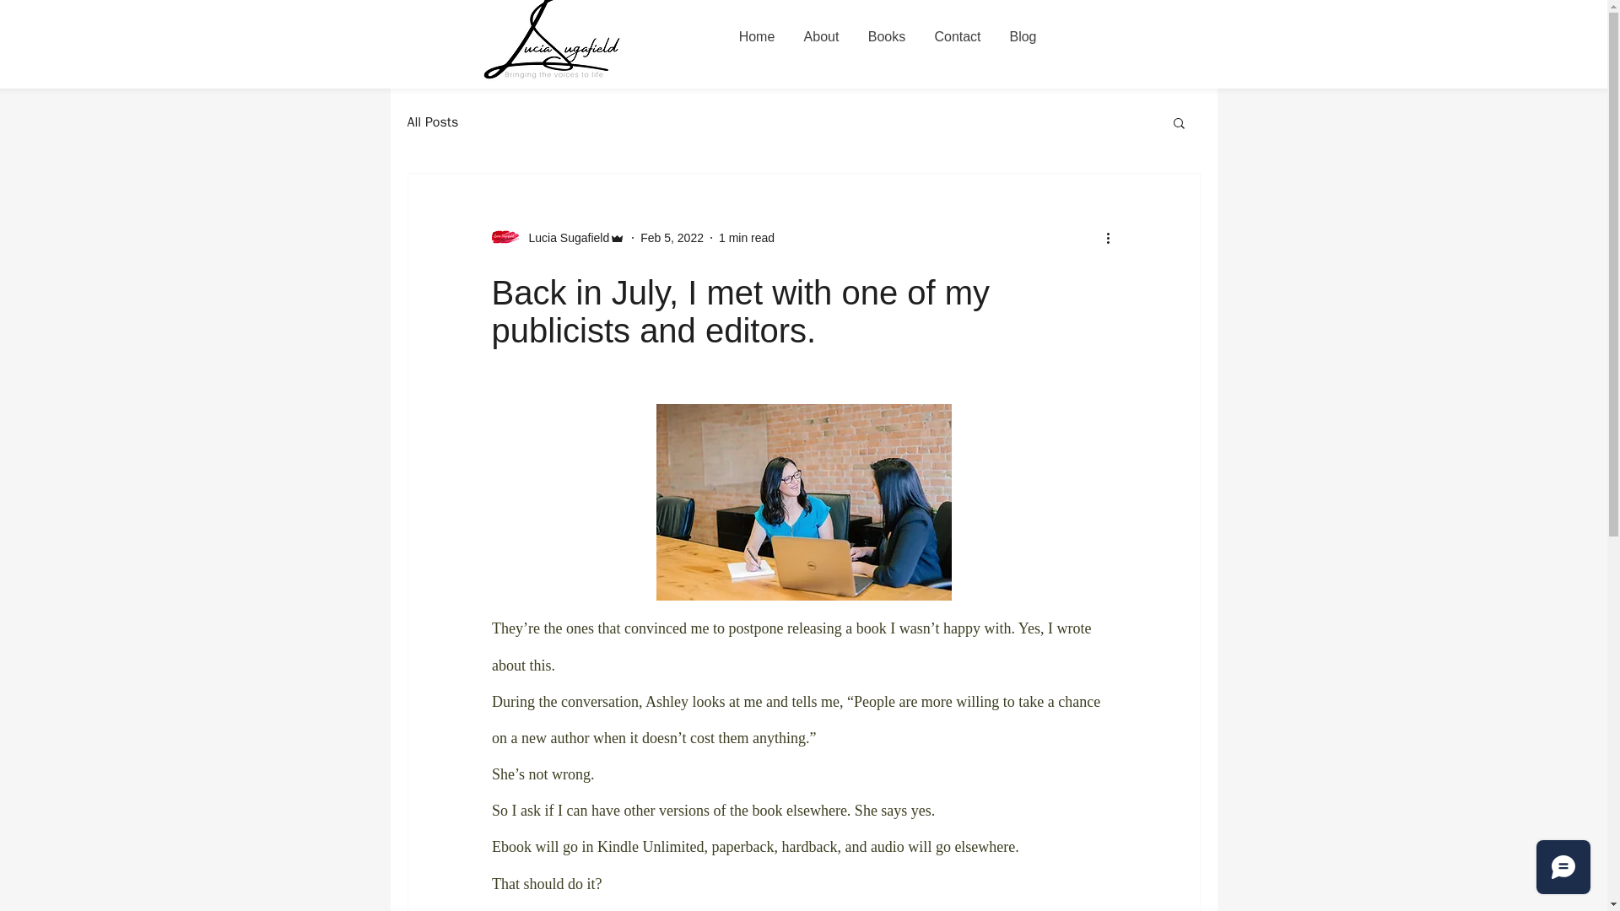 This screenshot has height=911, width=1620. What do you see at coordinates (746, 238) in the screenshot?
I see `1 min read` at bounding box center [746, 238].